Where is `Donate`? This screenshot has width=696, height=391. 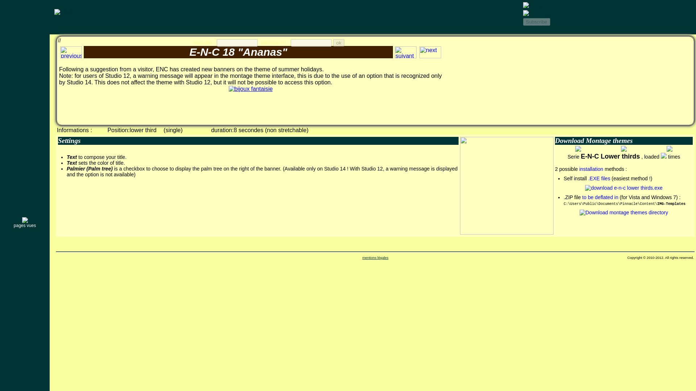 Donate is located at coordinates (64, 12).